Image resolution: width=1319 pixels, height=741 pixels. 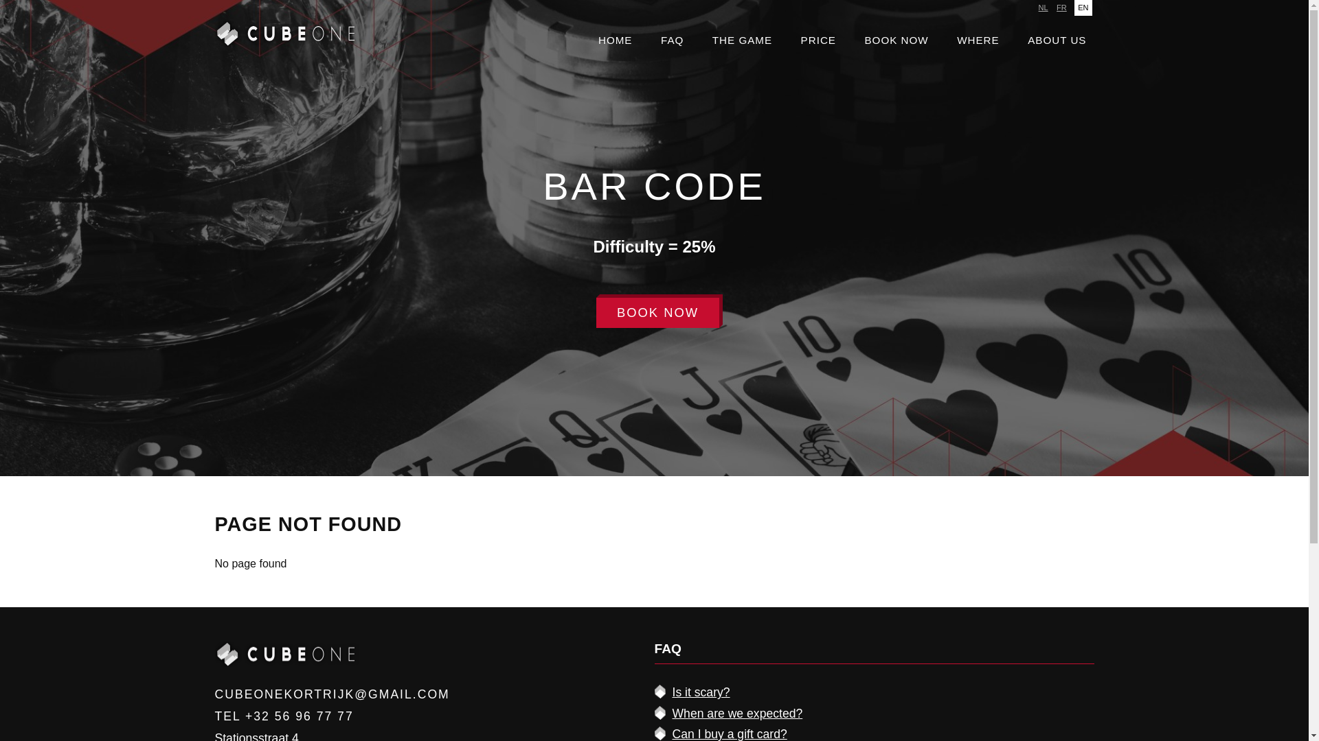 What do you see at coordinates (978, 40) in the screenshot?
I see `WHERE` at bounding box center [978, 40].